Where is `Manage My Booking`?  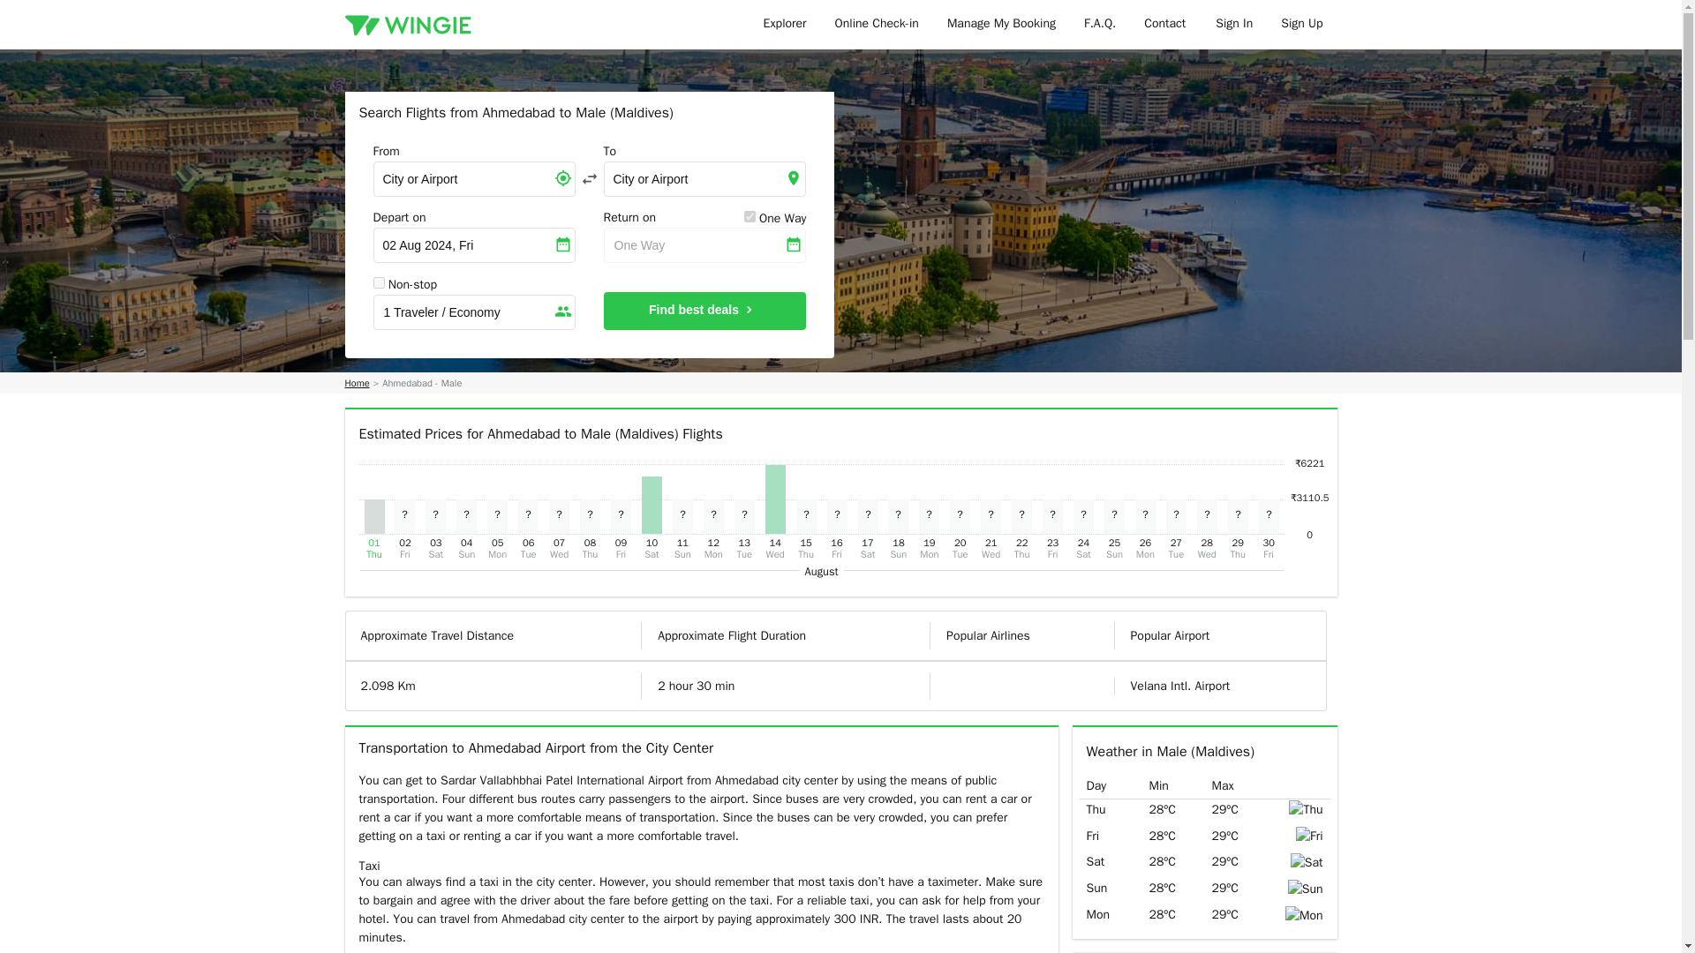 Manage My Booking is located at coordinates (1001, 25).